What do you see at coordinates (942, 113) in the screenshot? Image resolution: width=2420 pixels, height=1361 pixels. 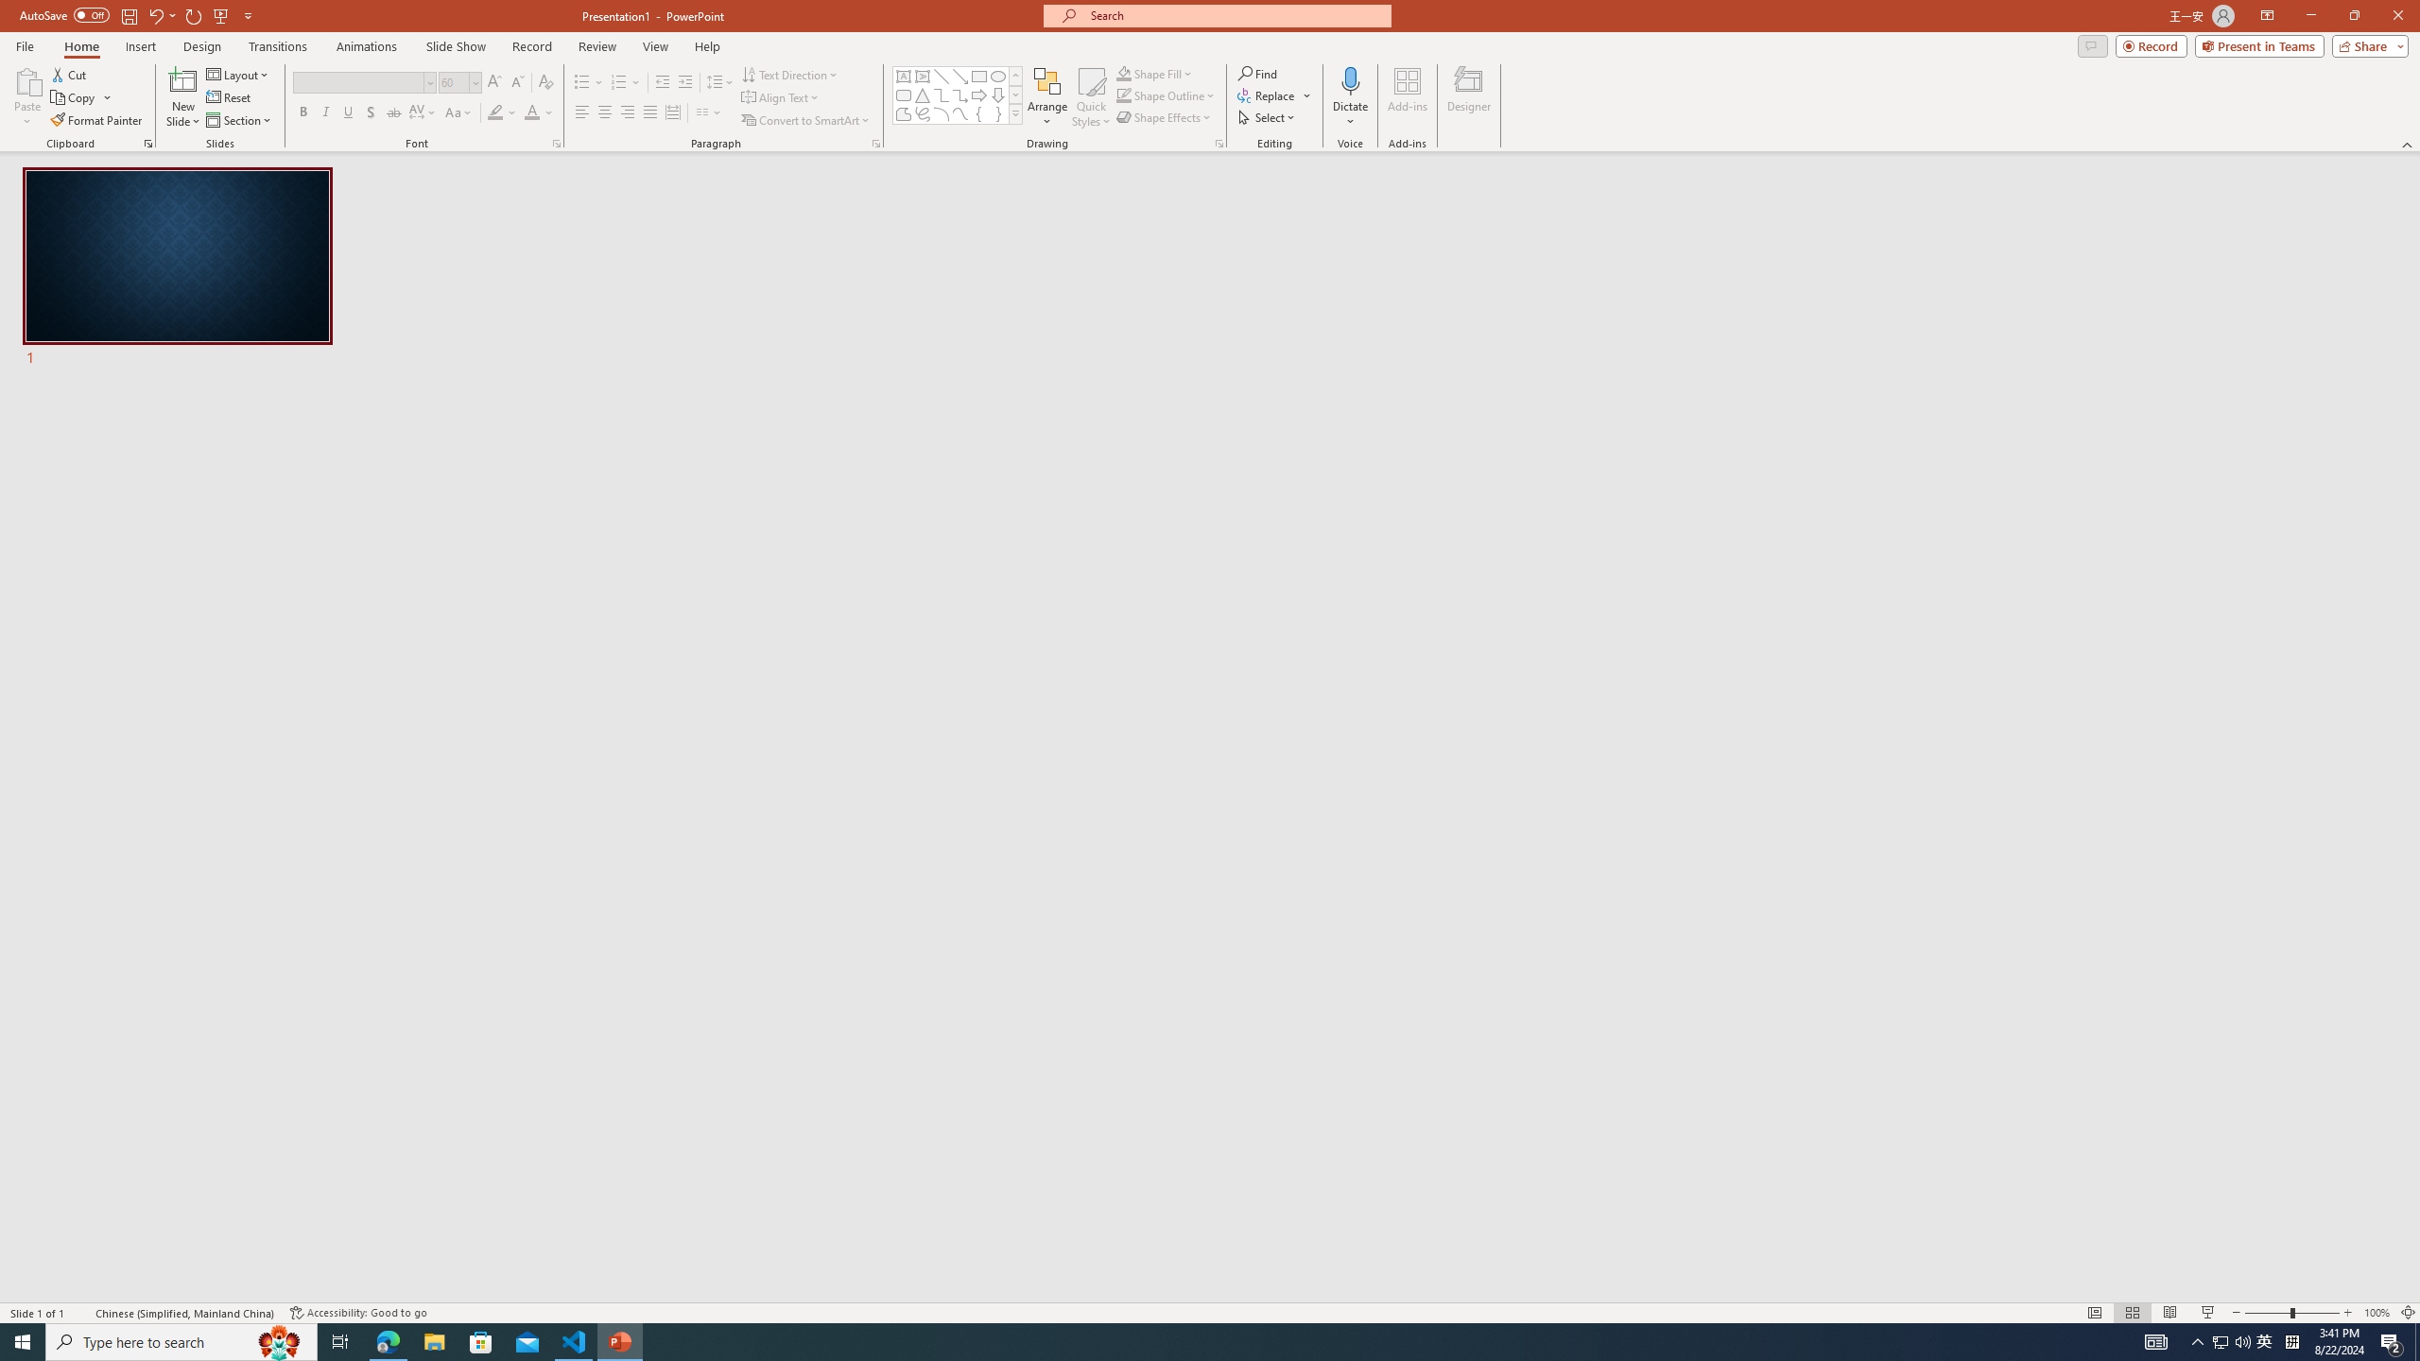 I see `Arc` at bounding box center [942, 113].